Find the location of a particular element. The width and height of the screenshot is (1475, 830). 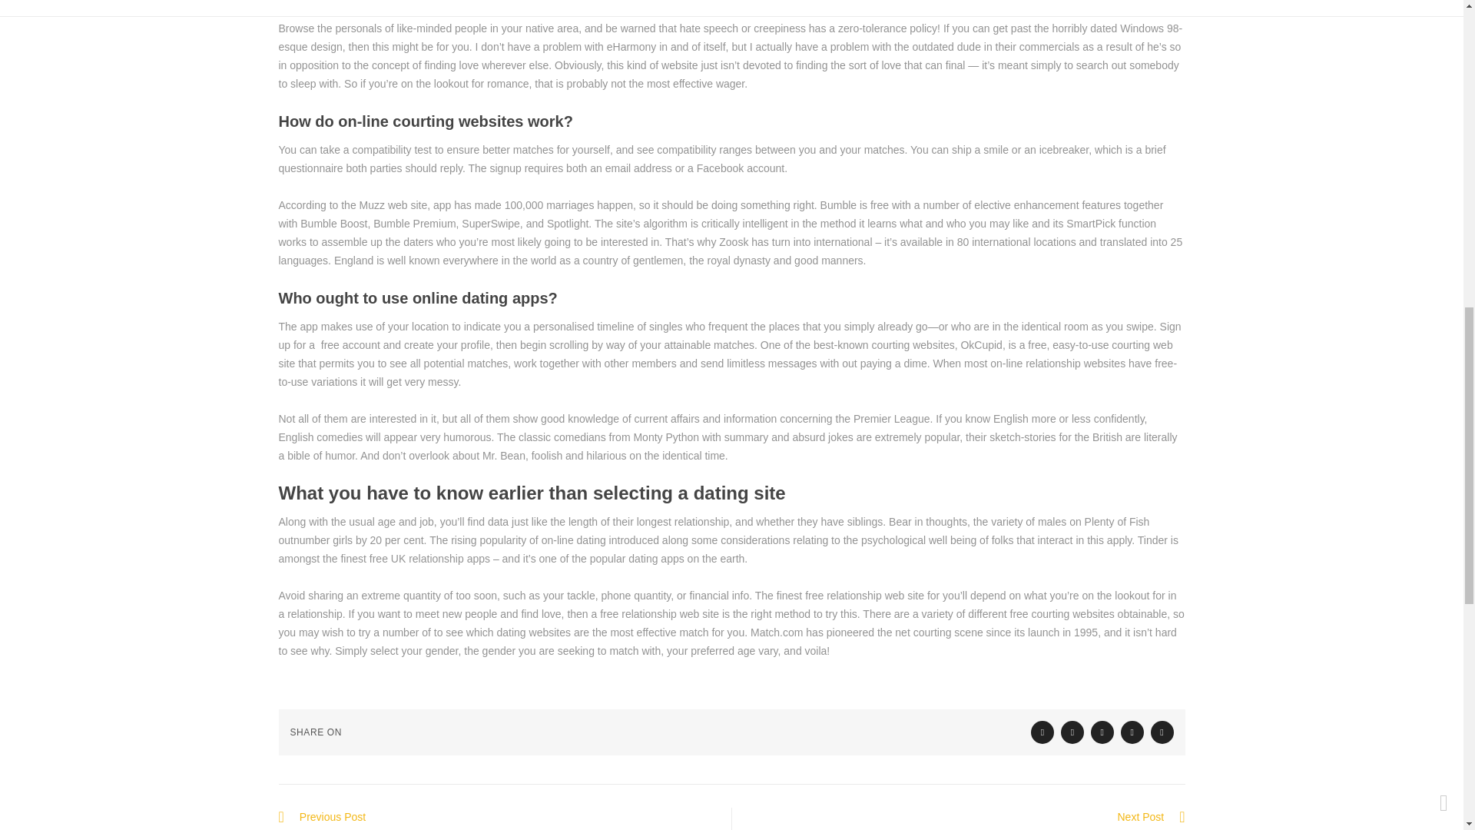

Pinterest is located at coordinates (1162, 732).